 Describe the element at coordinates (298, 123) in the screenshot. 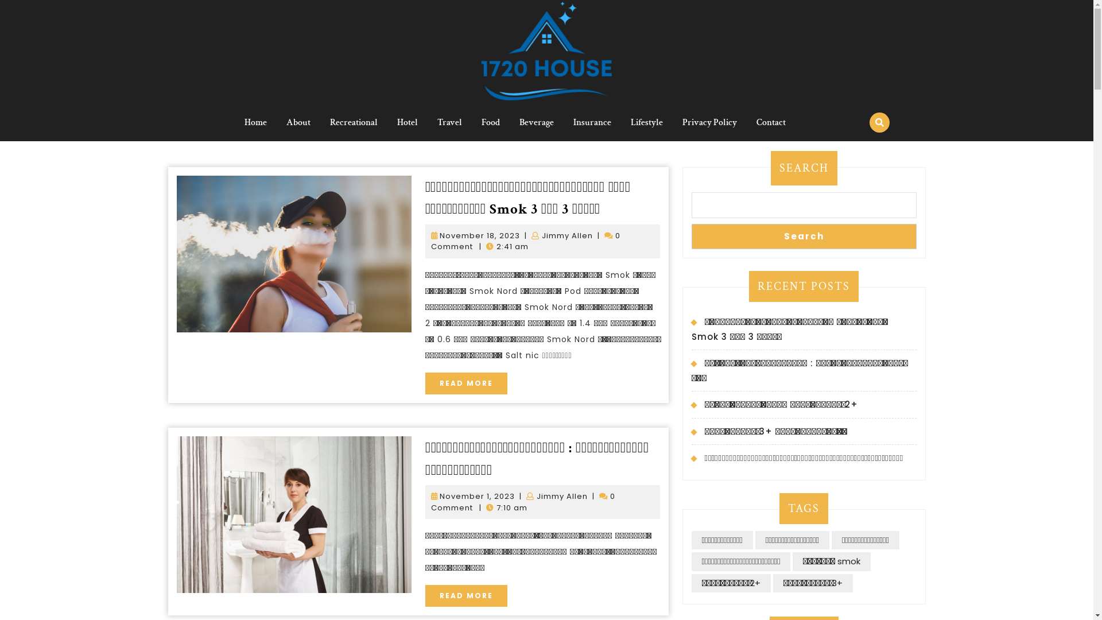

I see `About` at that location.